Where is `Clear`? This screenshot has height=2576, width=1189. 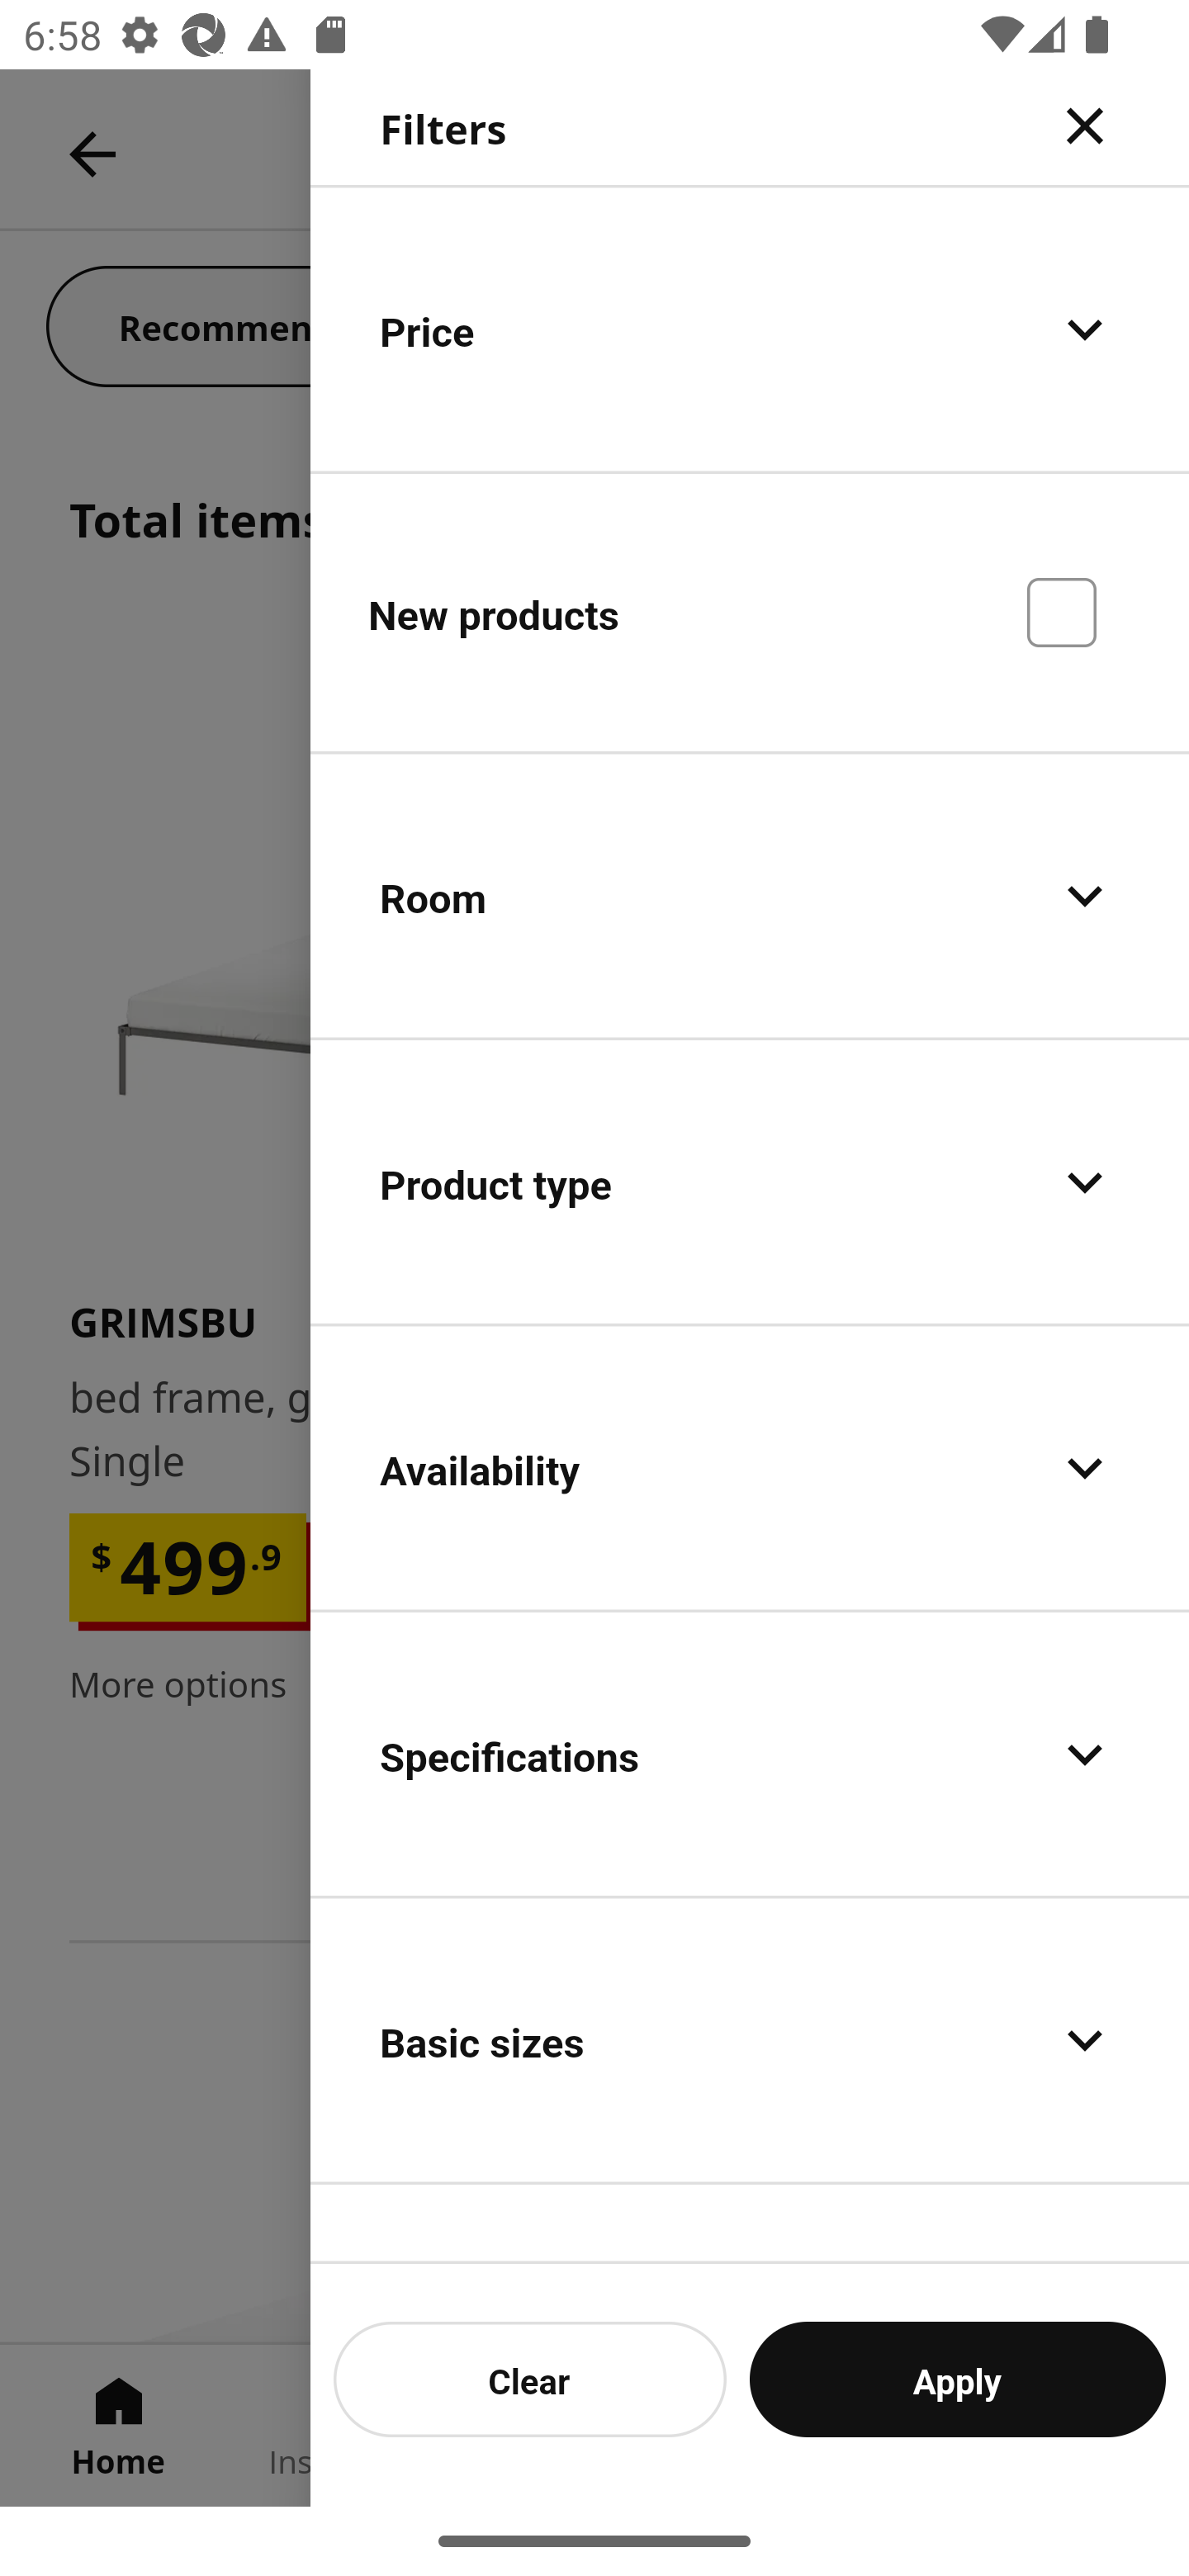
Clear is located at coordinates (530, 2379).